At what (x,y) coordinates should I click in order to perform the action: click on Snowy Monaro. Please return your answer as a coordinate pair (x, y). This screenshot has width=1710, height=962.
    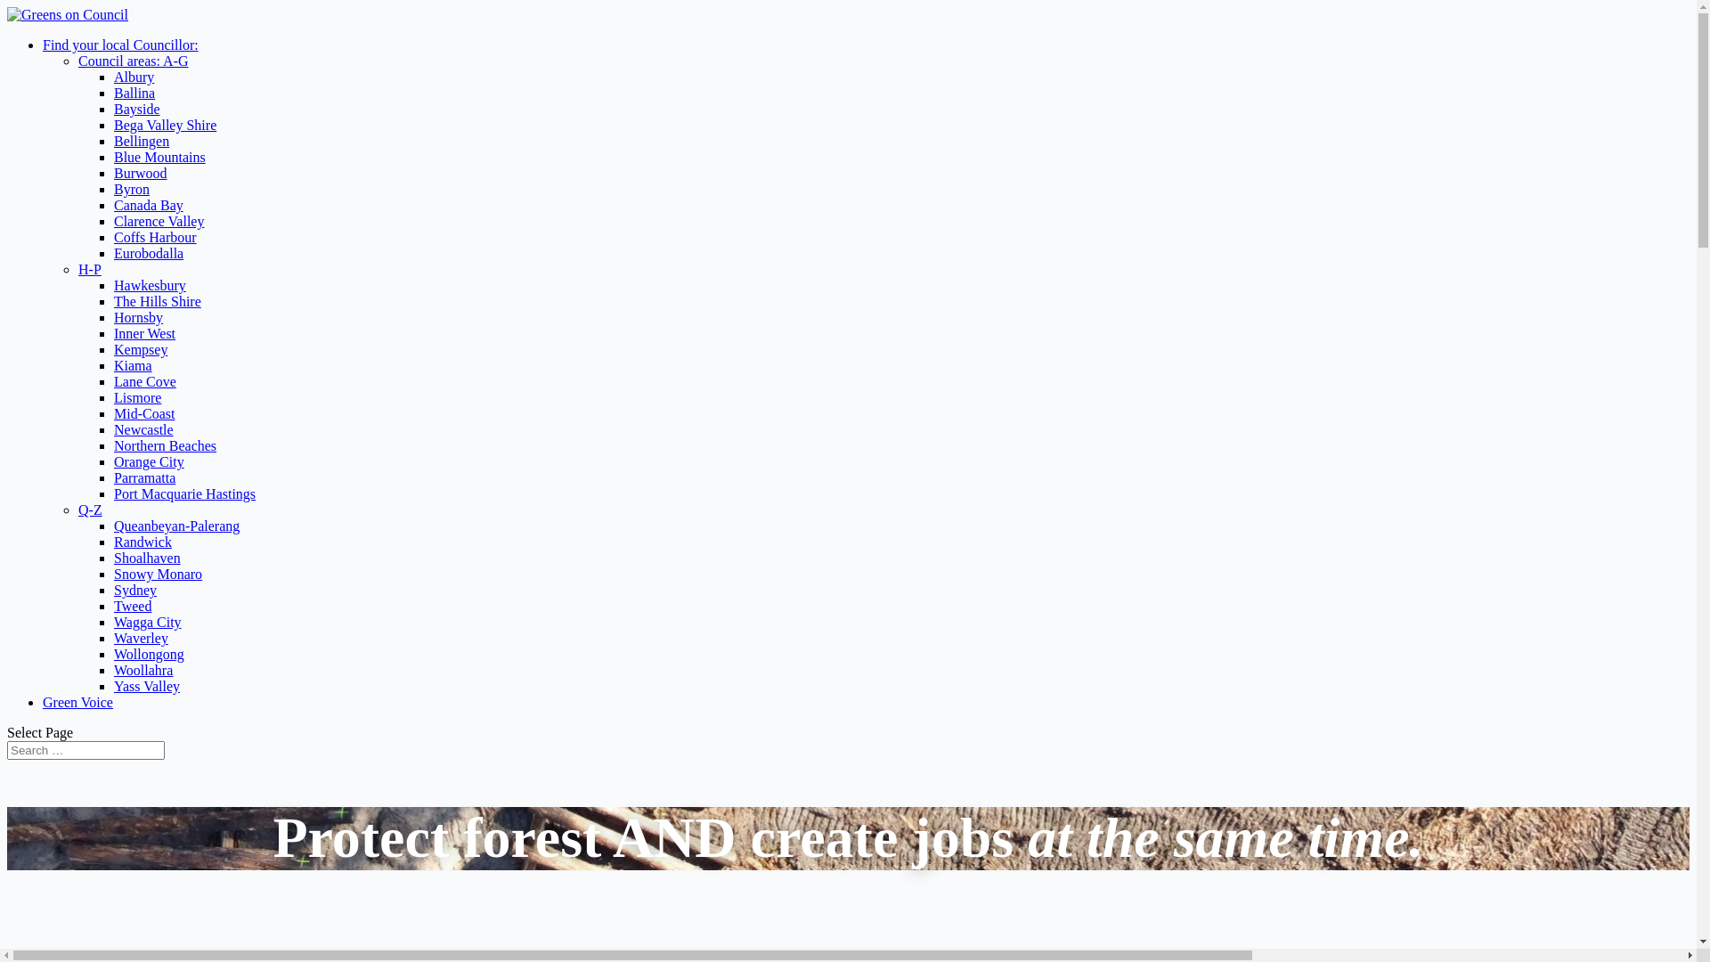
    Looking at the image, I should click on (159, 574).